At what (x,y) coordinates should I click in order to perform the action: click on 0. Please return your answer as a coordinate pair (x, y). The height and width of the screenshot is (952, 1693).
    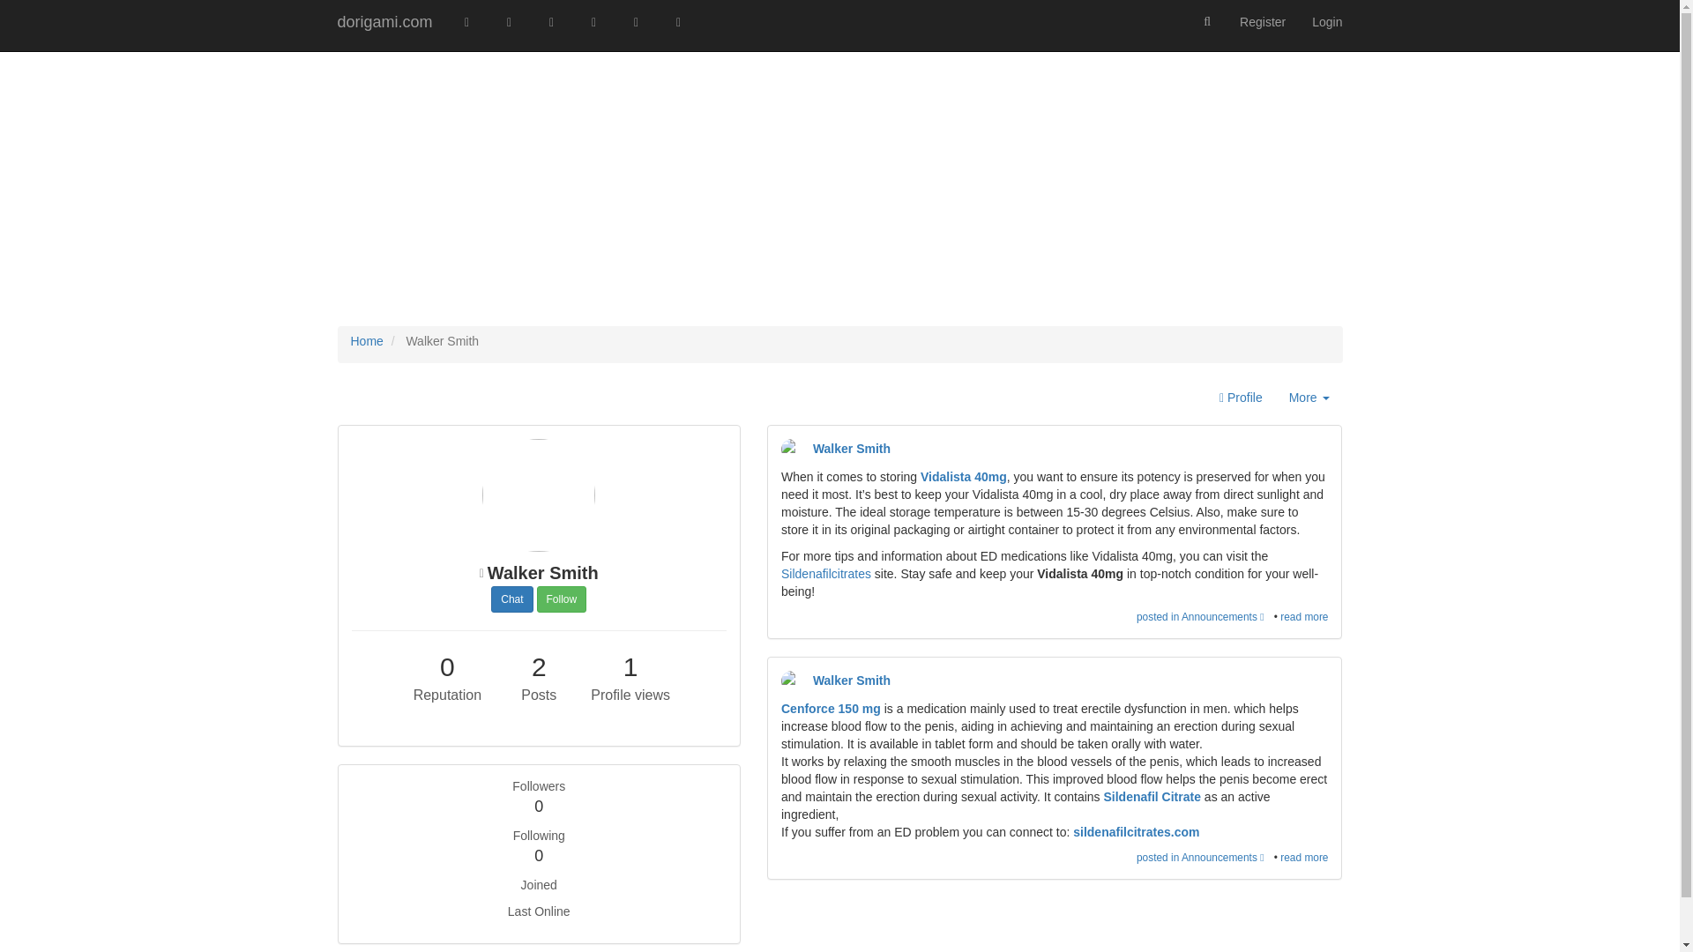
    Looking at the image, I should click on (1152, 797).